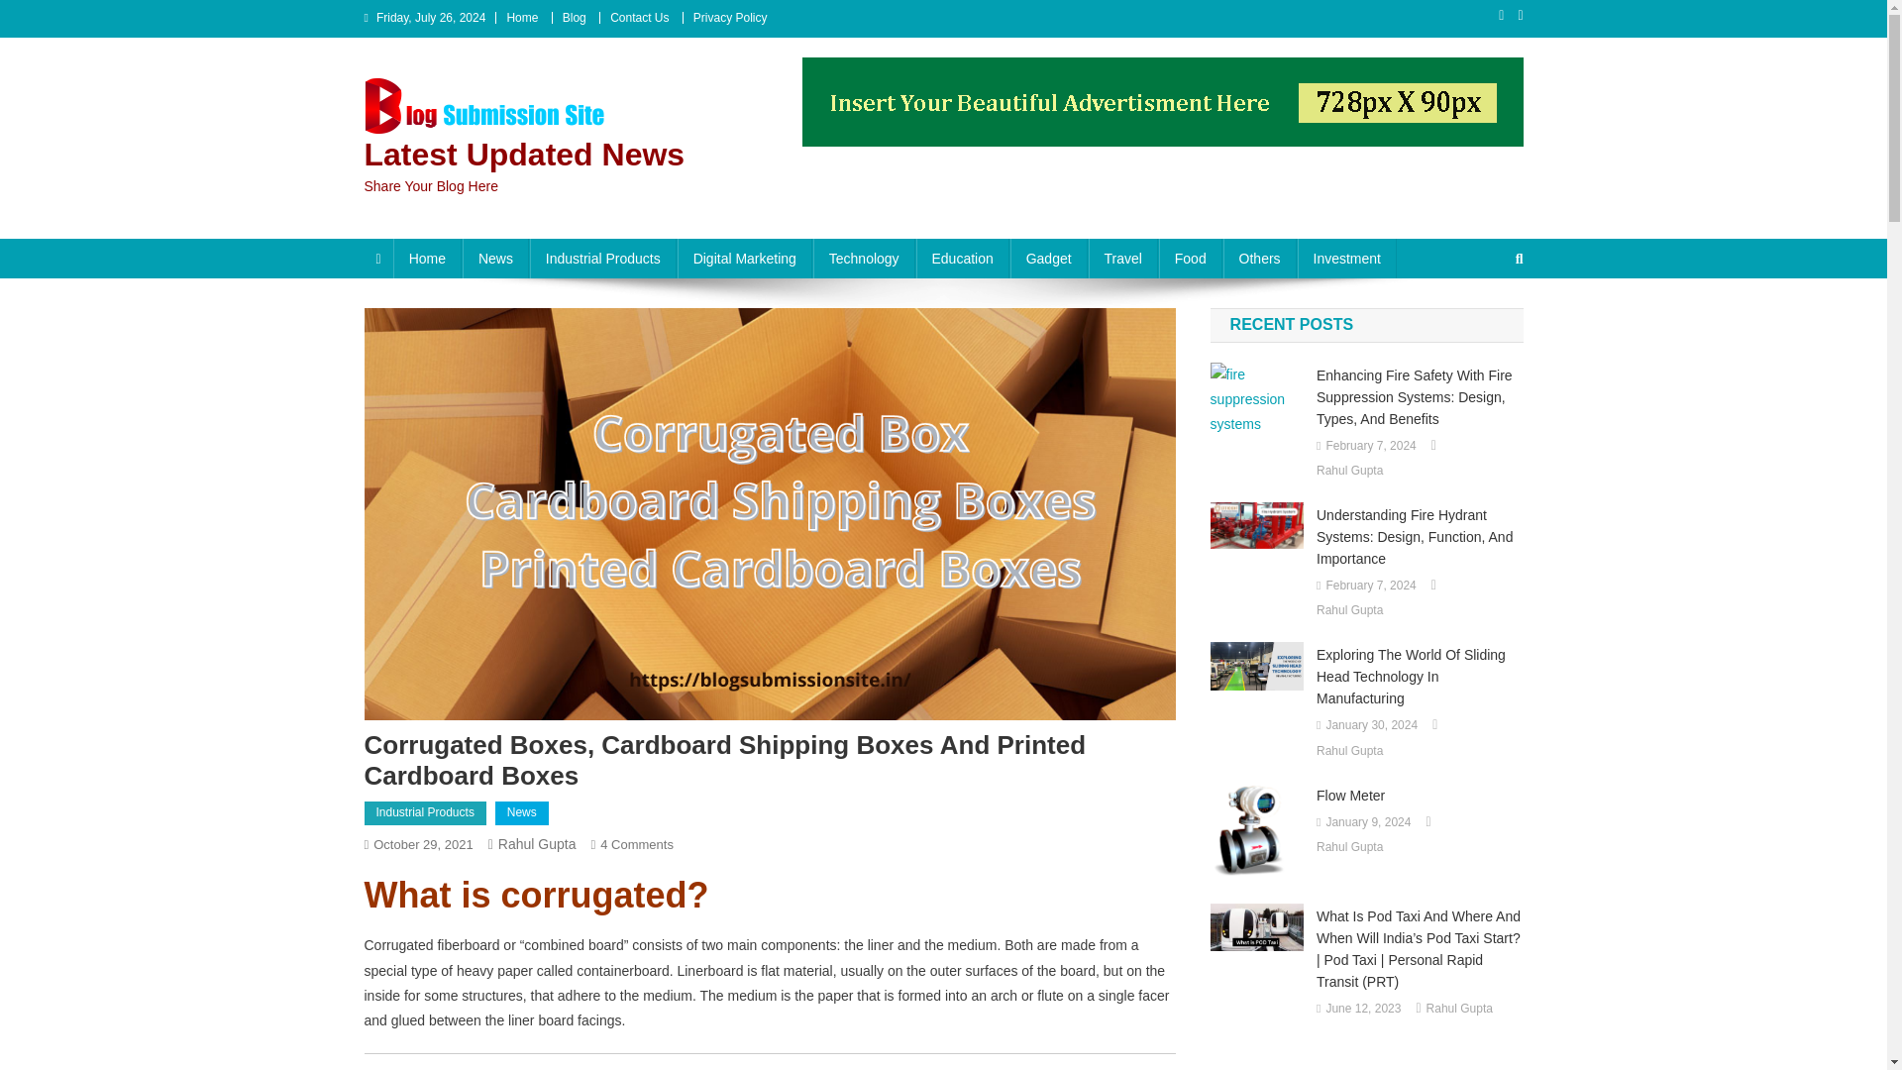  I want to click on Digital Marketing, so click(744, 258).